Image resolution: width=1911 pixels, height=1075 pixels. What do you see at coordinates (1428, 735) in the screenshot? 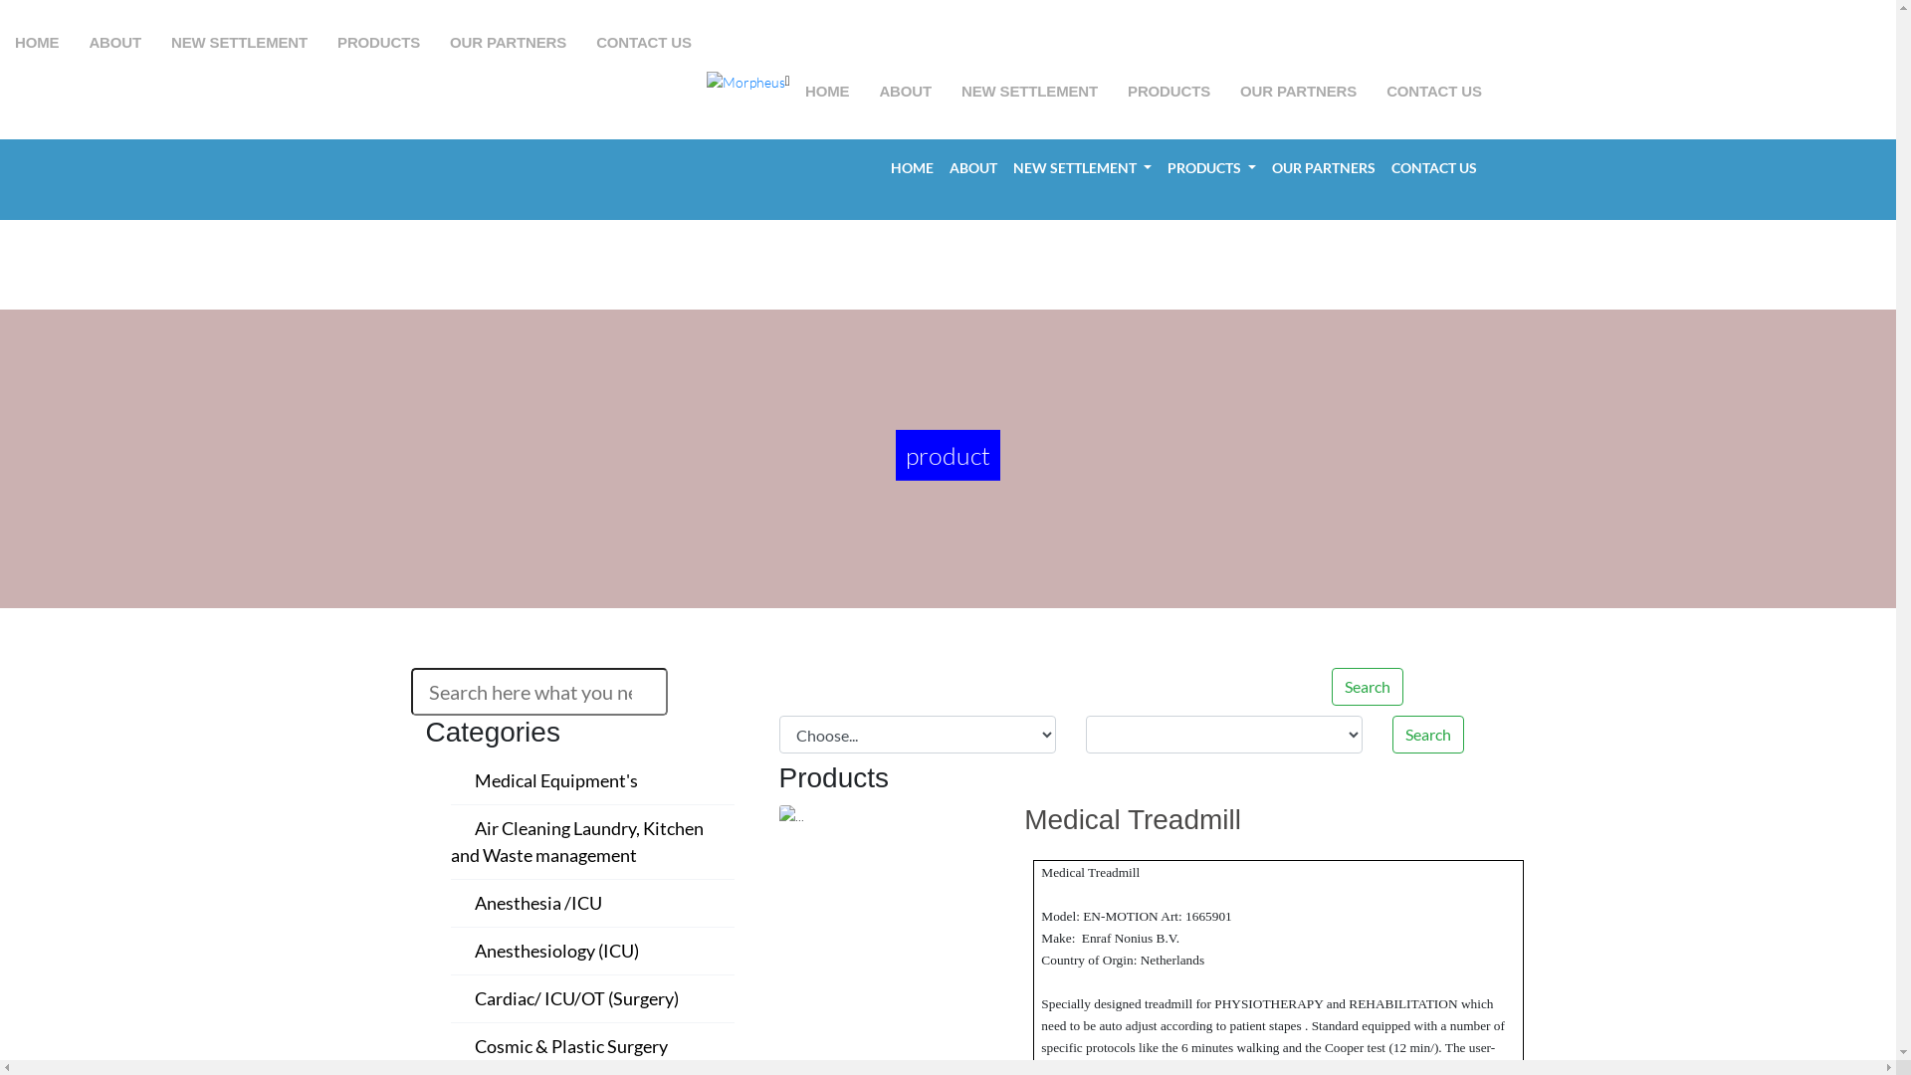
I see `Search` at bounding box center [1428, 735].